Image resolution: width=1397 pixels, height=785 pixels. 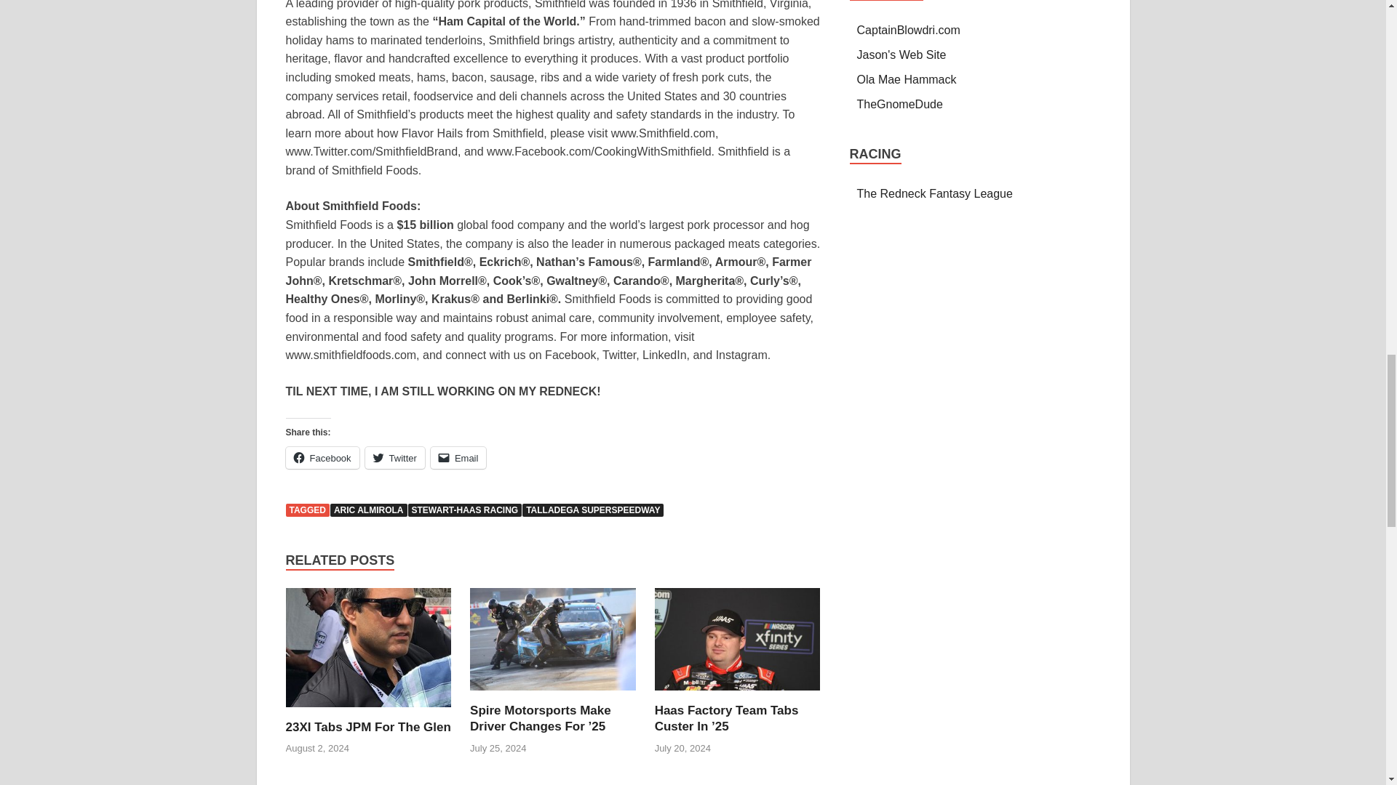 I want to click on Facebook, so click(x=322, y=457).